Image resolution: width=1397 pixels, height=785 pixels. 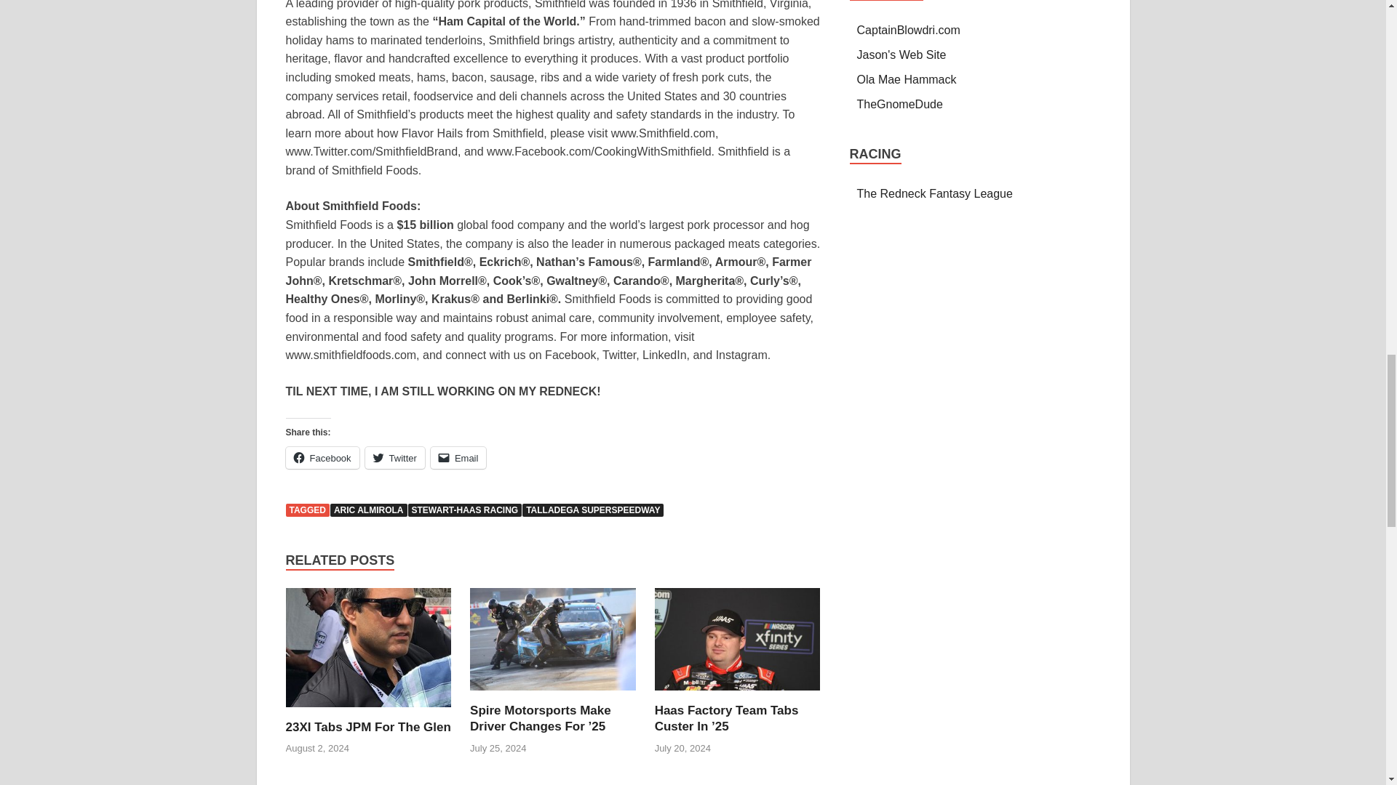 I want to click on Facebook, so click(x=322, y=457).